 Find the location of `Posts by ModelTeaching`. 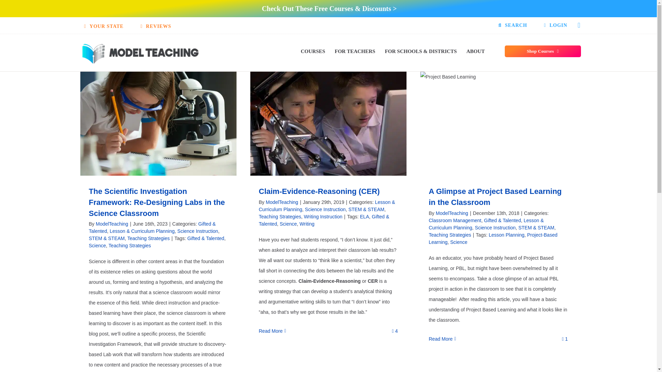

Posts by ModelTeaching is located at coordinates (282, 202).